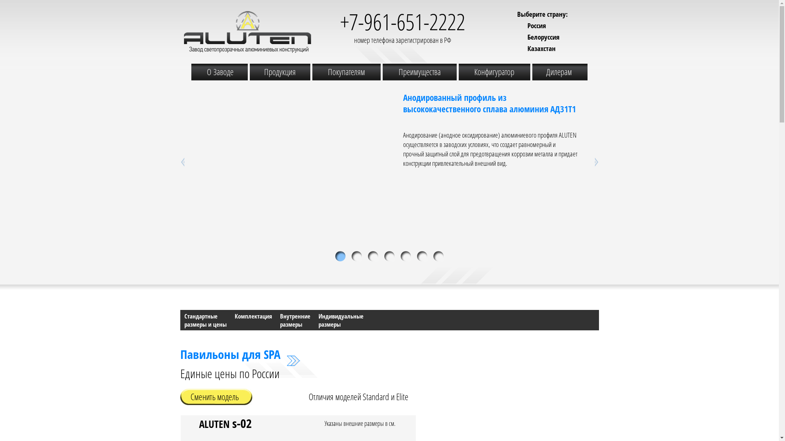 This screenshot has height=441, width=785. Describe the element at coordinates (373, 256) in the screenshot. I see ` ` at that location.